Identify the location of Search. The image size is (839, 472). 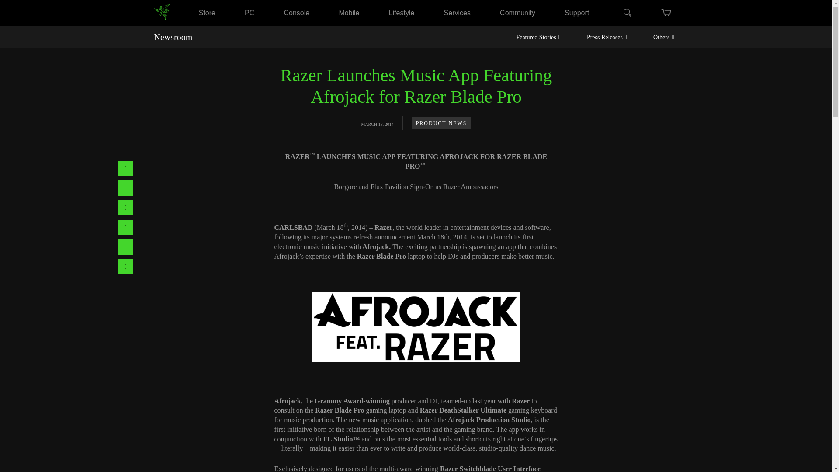
(627, 13).